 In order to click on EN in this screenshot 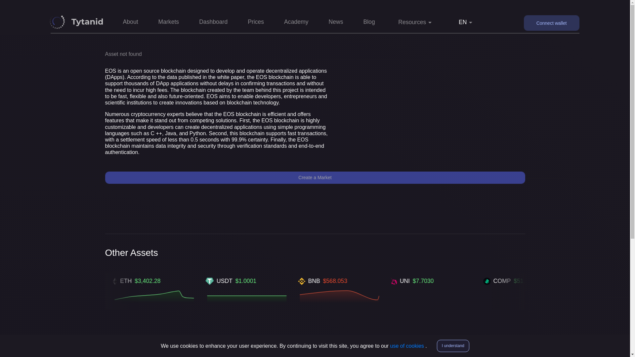, I will do `click(466, 22)`.